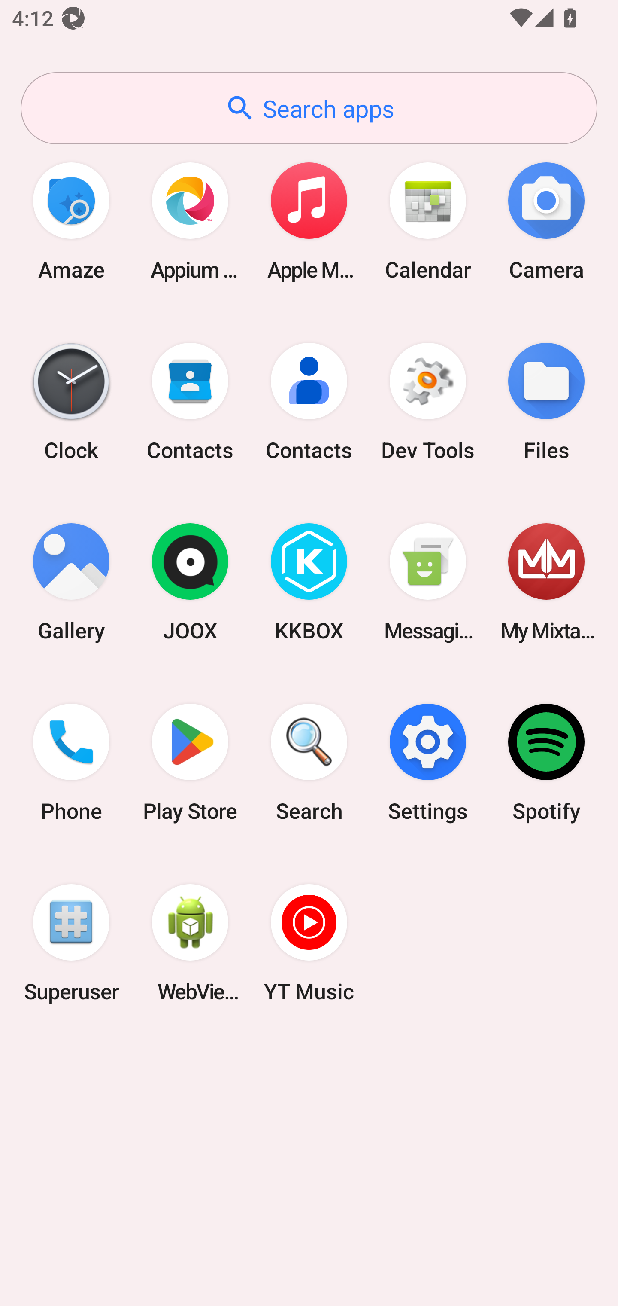 The height and width of the screenshot is (1306, 618). What do you see at coordinates (309, 401) in the screenshot?
I see `Contacts` at bounding box center [309, 401].